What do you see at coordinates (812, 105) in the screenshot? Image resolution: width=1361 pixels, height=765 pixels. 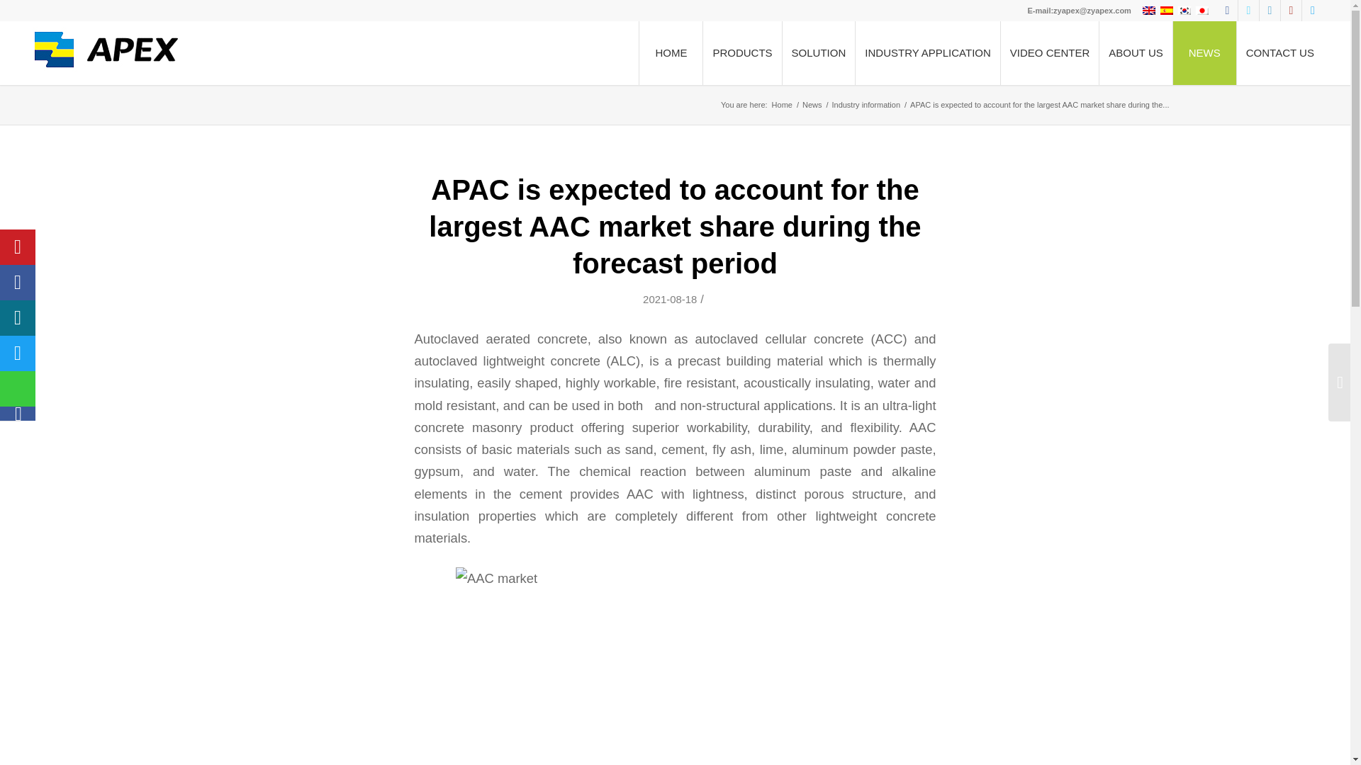 I see `News` at bounding box center [812, 105].